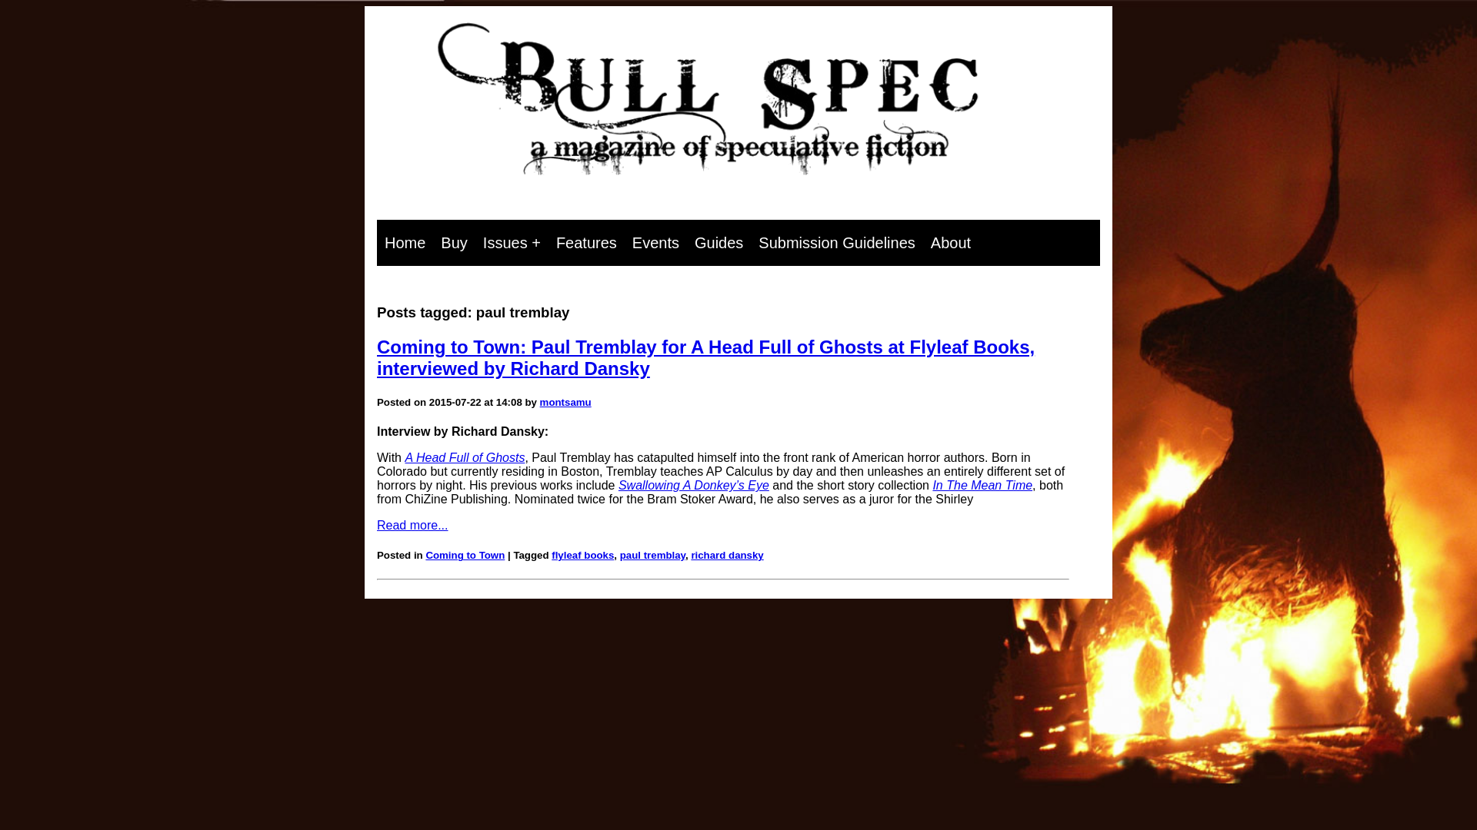 The width and height of the screenshot is (1477, 830). Describe the element at coordinates (582, 555) in the screenshot. I see `flyleaf books` at that location.